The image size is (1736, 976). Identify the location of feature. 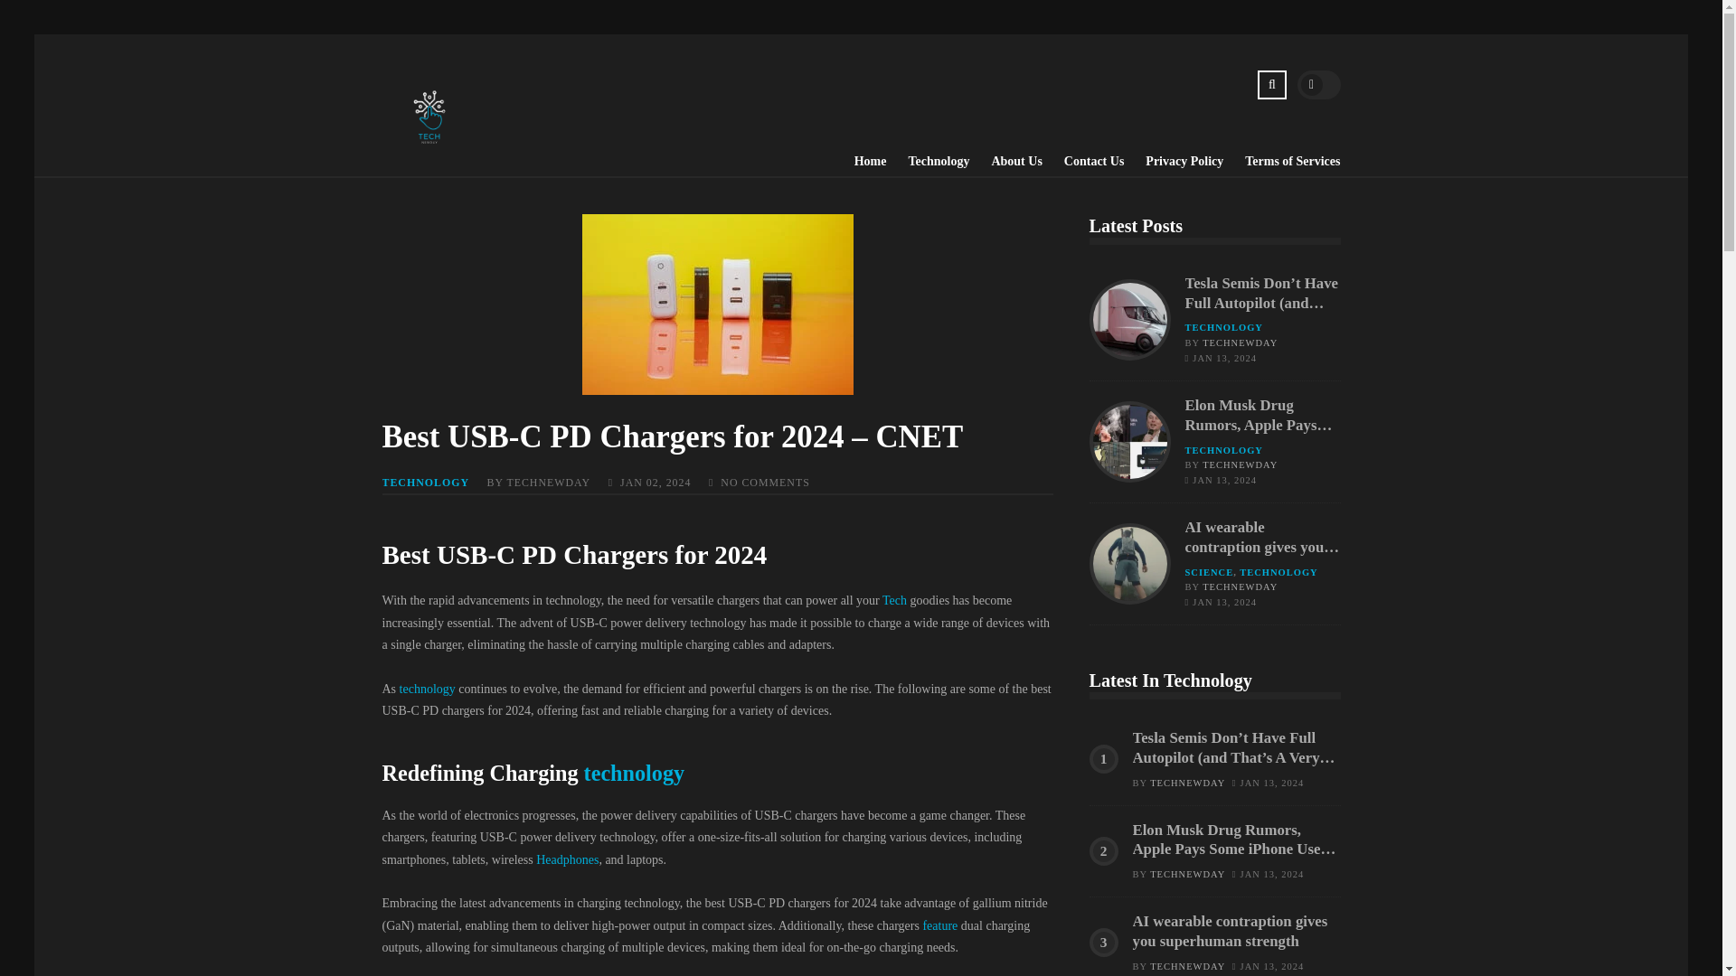
(939, 925).